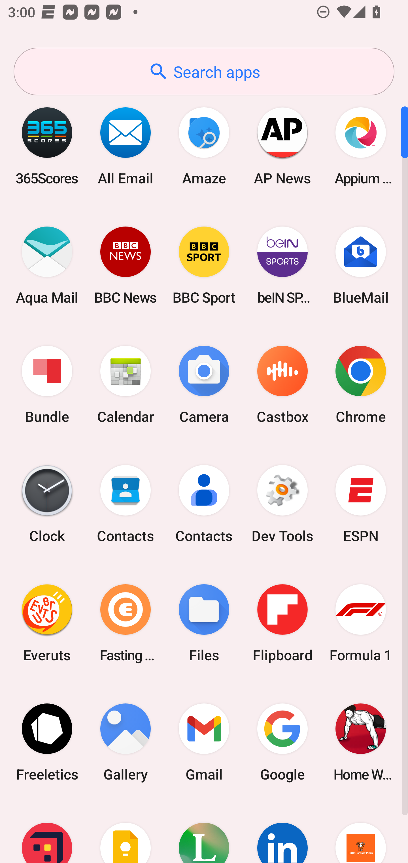 Image resolution: width=408 pixels, height=863 pixels. What do you see at coordinates (361, 832) in the screenshot?
I see `Little Caesars Pizza` at bounding box center [361, 832].